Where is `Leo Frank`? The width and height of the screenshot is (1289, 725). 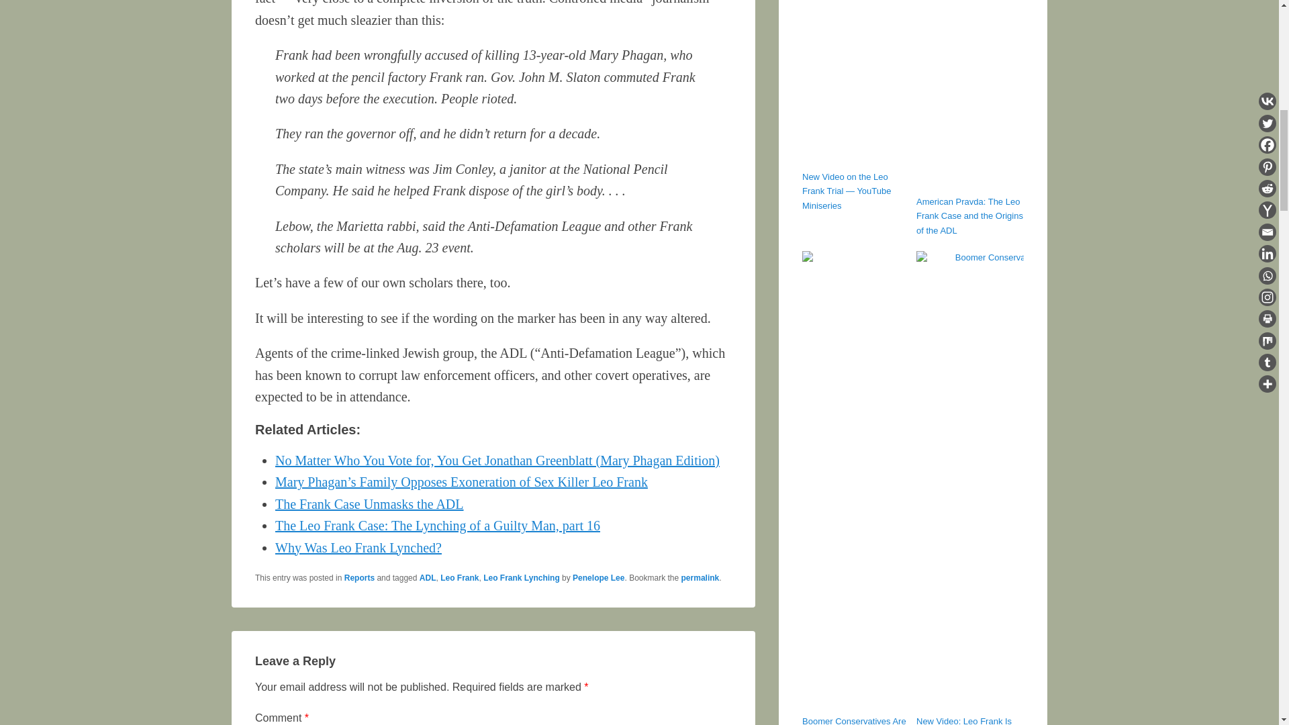 Leo Frank is located at coordinates (459, 578).